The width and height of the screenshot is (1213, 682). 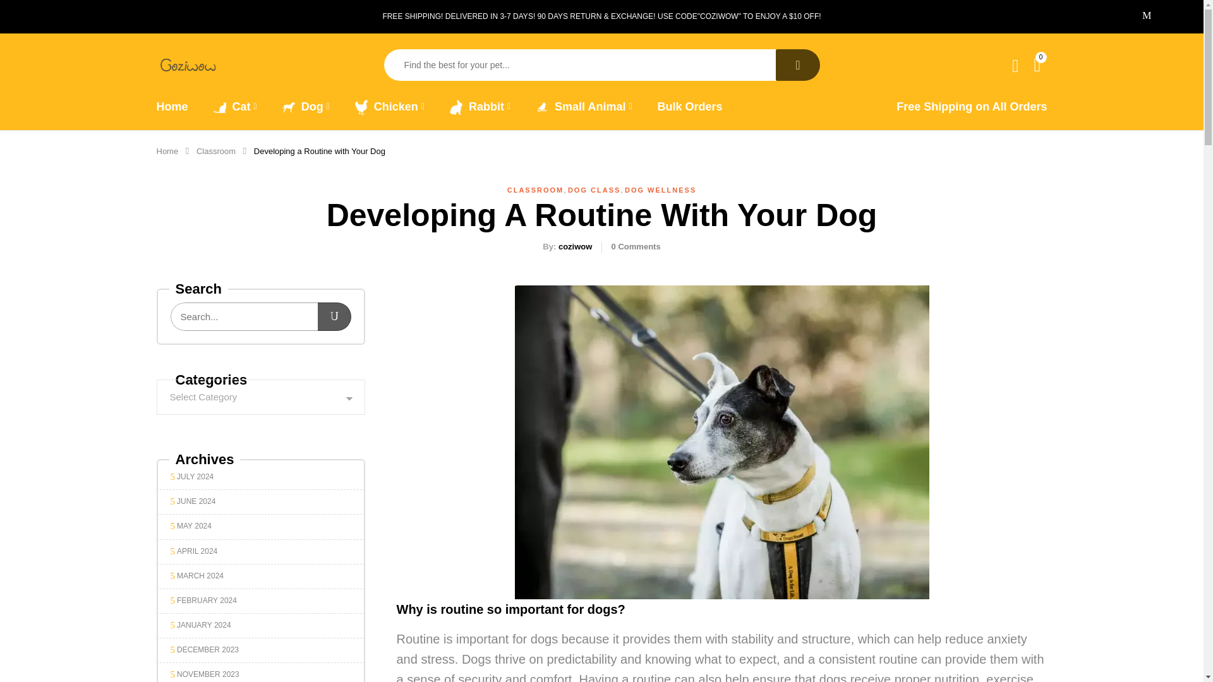 I want to click on 0, so click(x=1038, y=64).